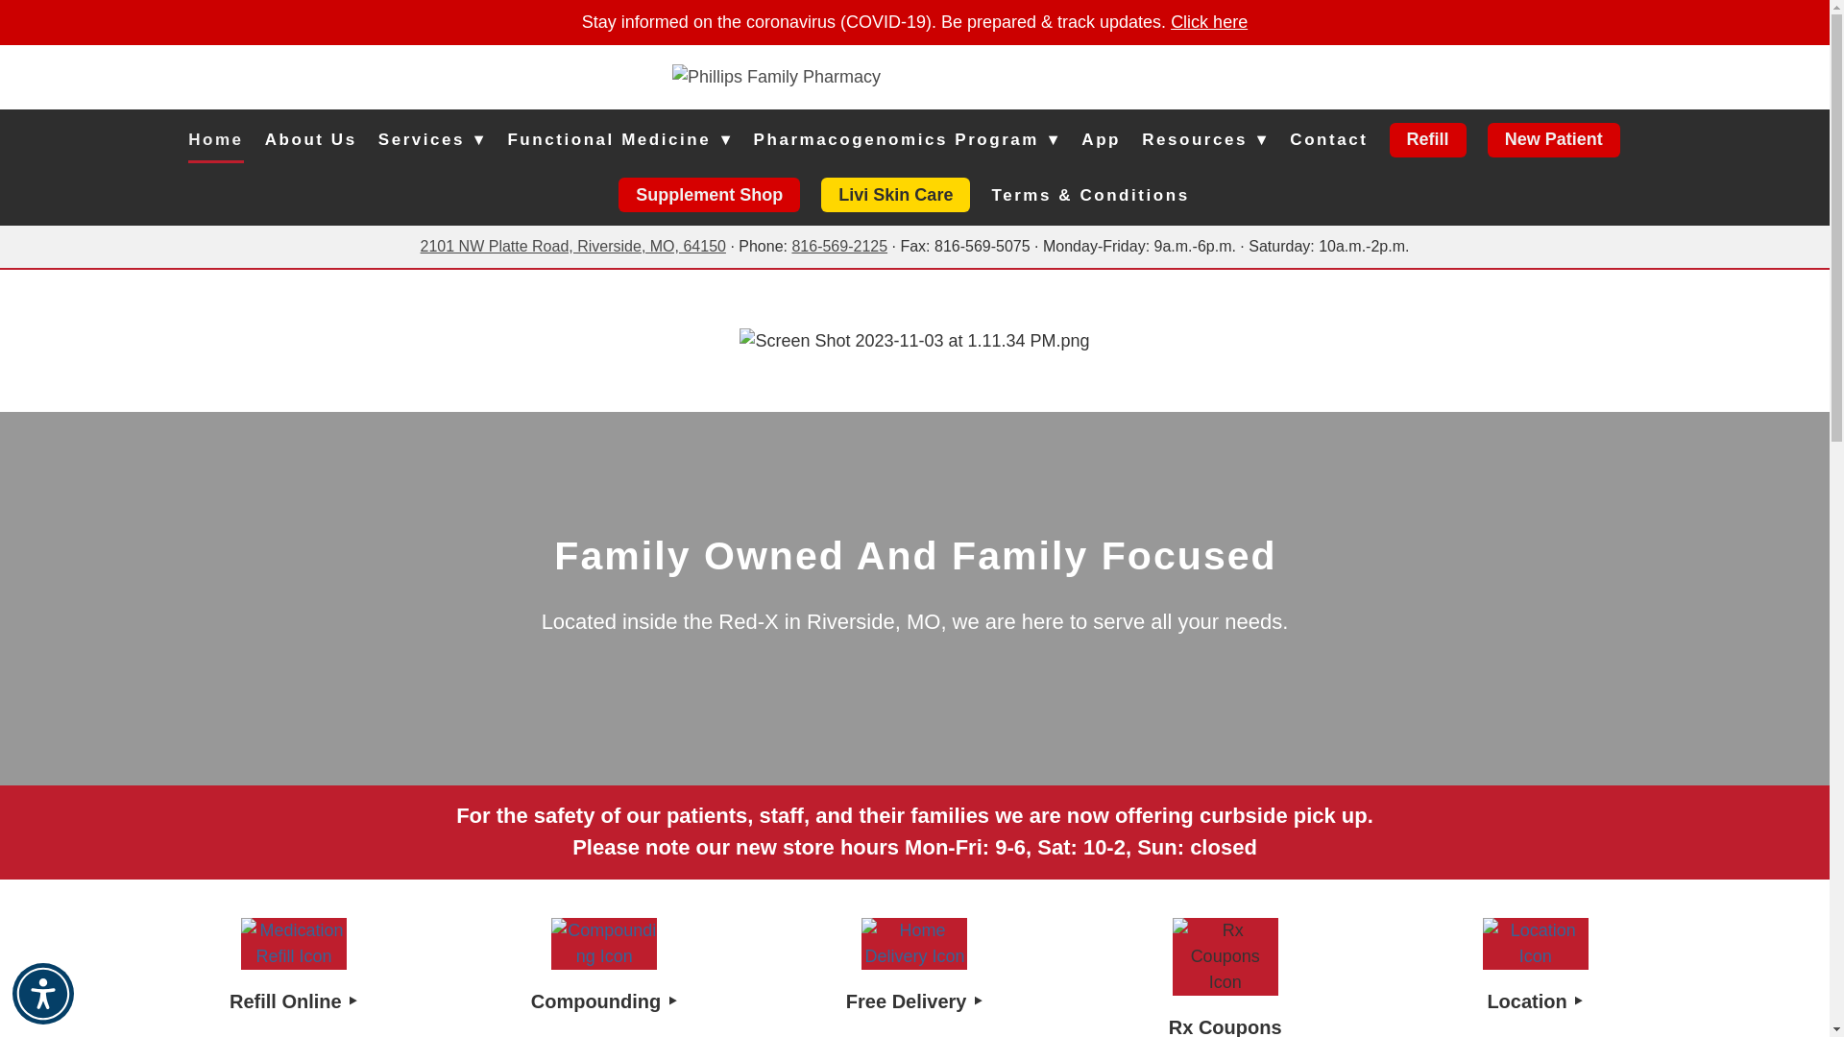 This screenshot has width=1844, height=1037. What do you see at coordinates (709, 194) in the screenshot?
I see `Supplement Shop` at bounding box center [709, 194].